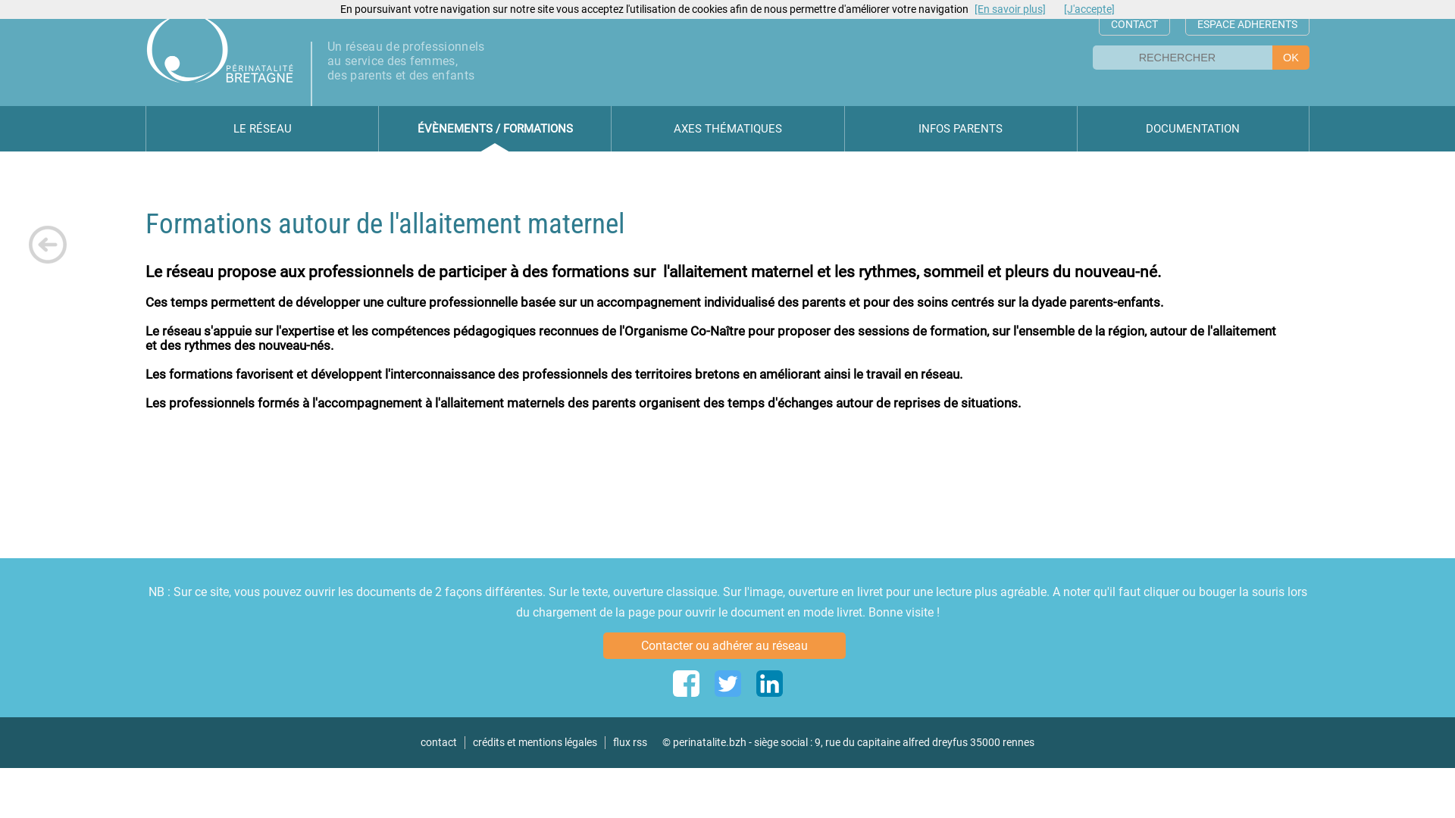 This screenshot has width=1455, height=818. What do you see at coordinates (1291, 58) in the screenshot?
I see `OK` at bounding box center [1291, 58].